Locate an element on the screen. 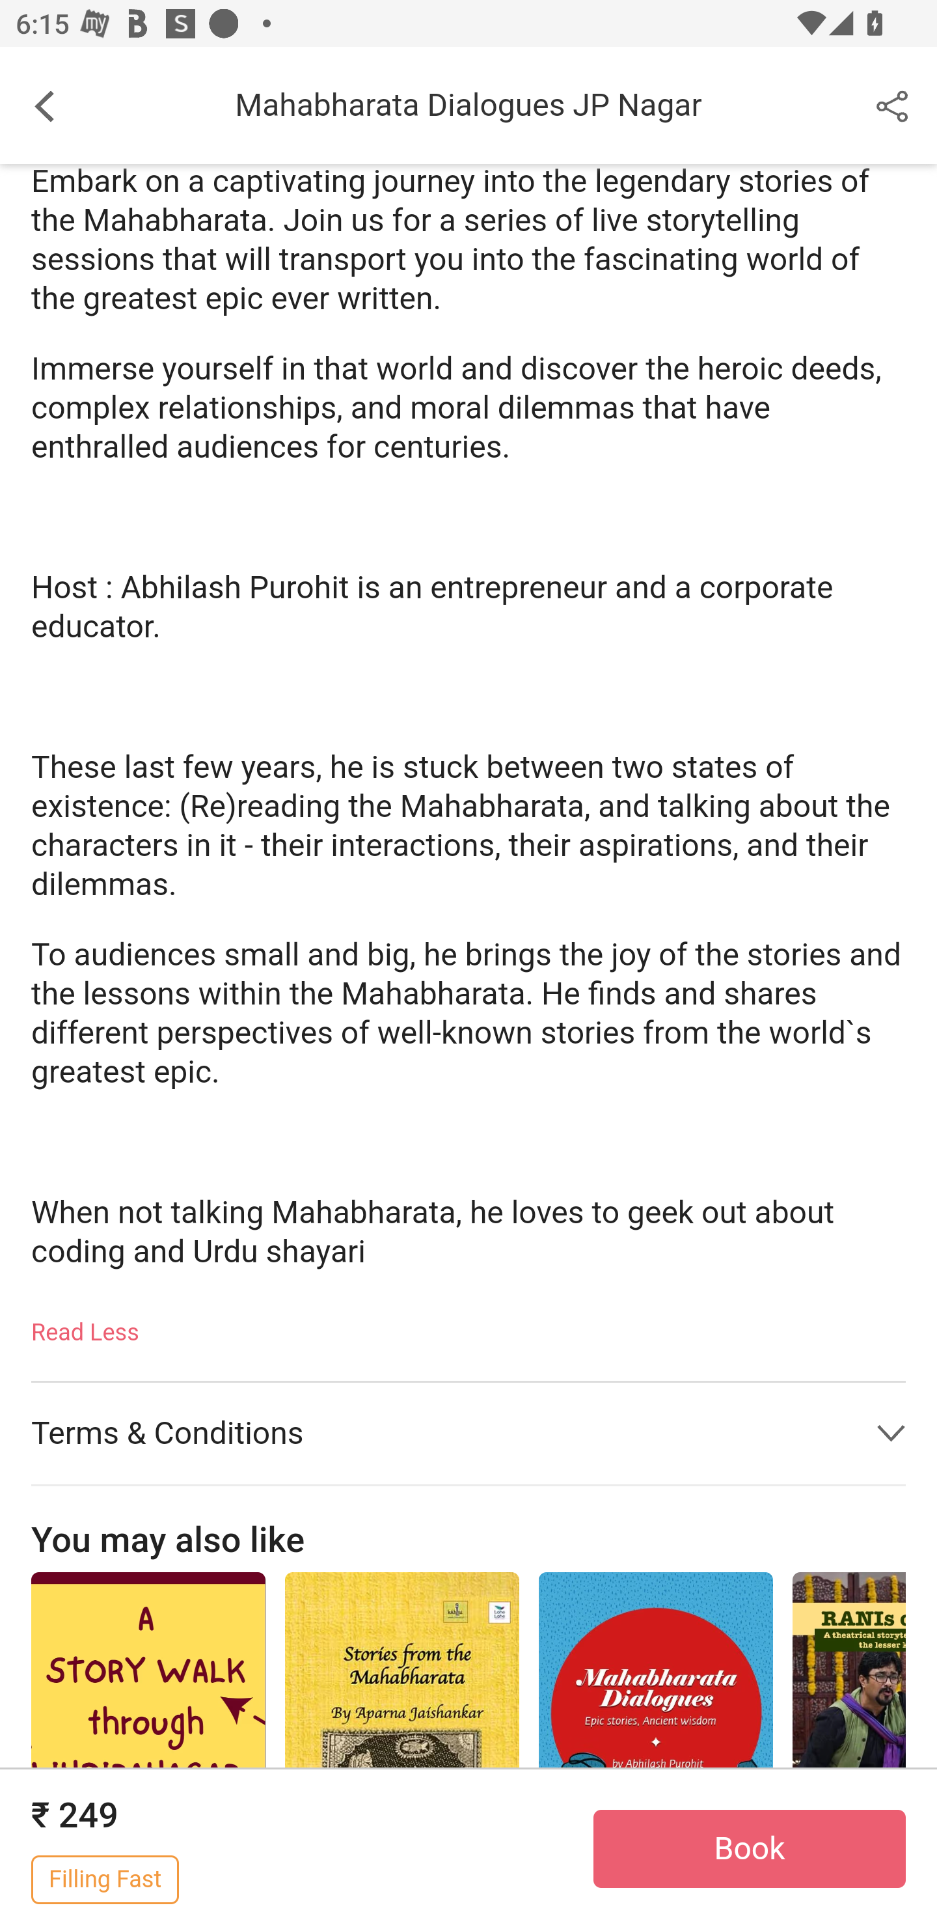 The height and width of the screenshot is (1927, 937). Read Less is located at coordinates (86, 1325).